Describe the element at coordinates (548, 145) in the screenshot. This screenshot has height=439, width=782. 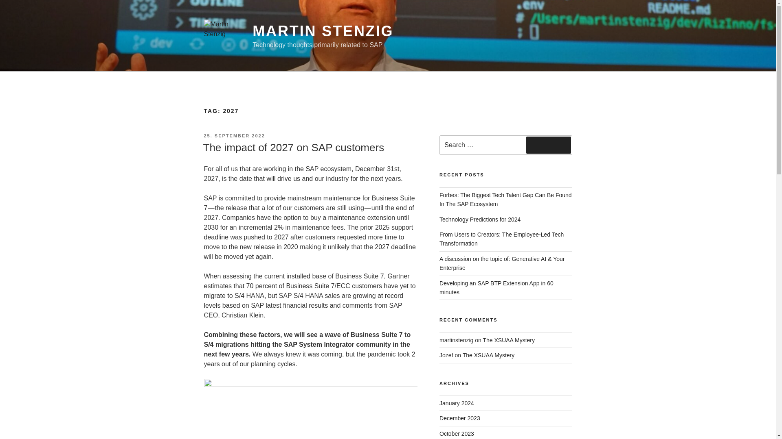
I see `Search` at that location.